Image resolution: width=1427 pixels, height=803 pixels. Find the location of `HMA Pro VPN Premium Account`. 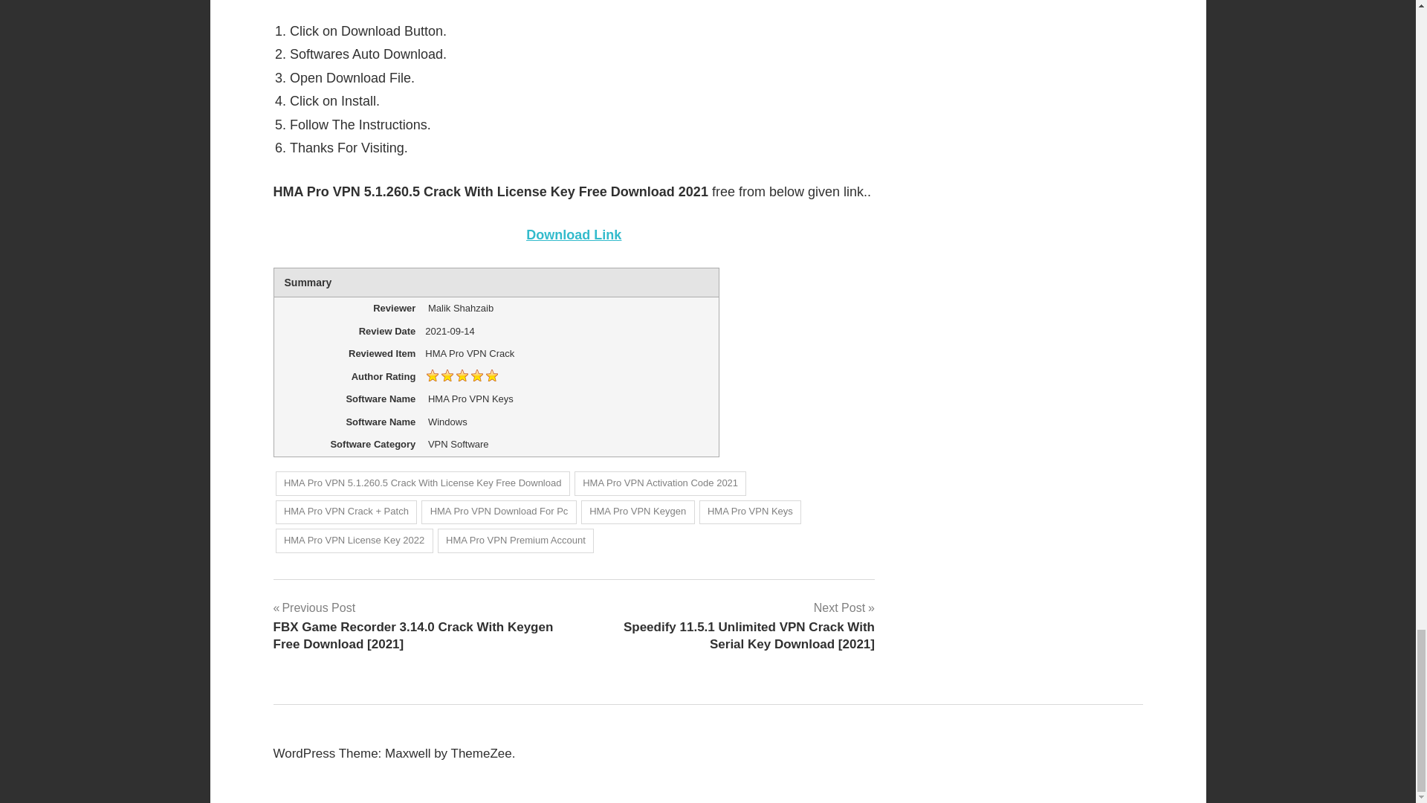

HMA Pro VPN Premium Account is located at coordinates (516, 541).